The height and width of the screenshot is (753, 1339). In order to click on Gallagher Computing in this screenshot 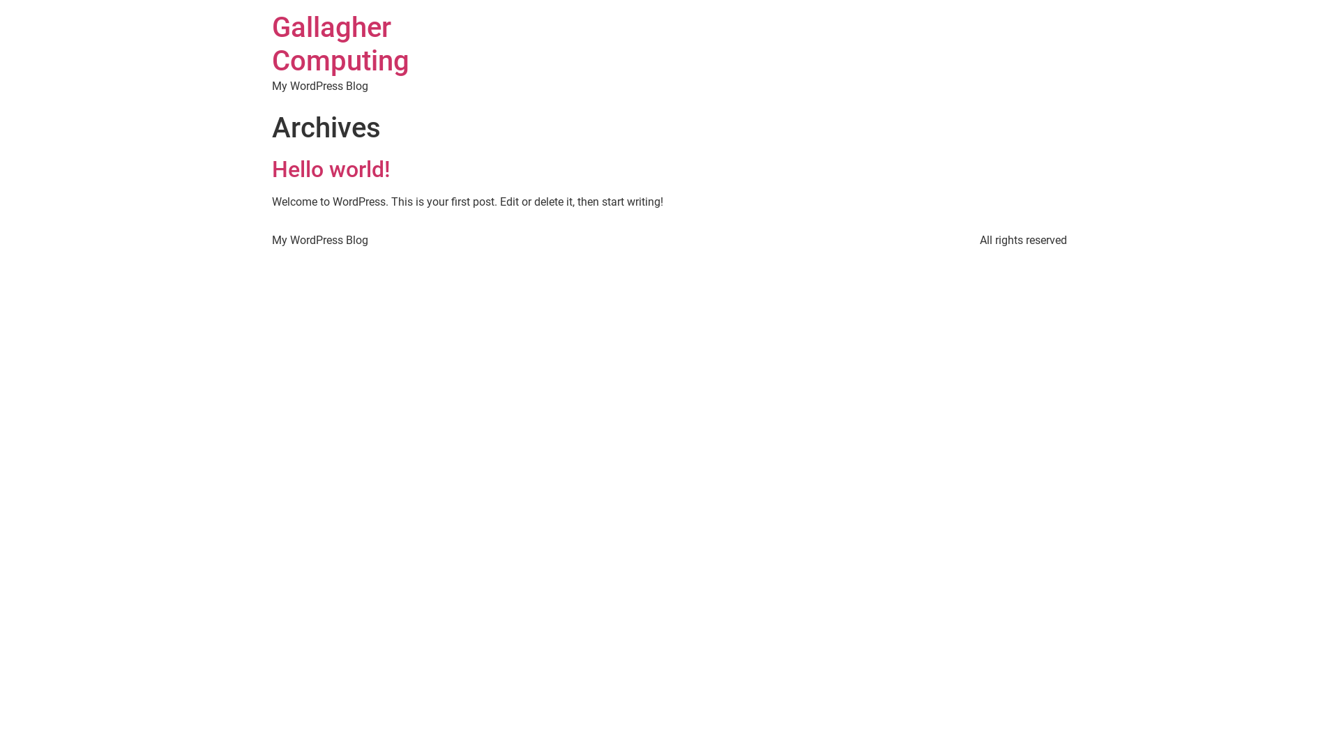, I will do `click(340, 45)`.